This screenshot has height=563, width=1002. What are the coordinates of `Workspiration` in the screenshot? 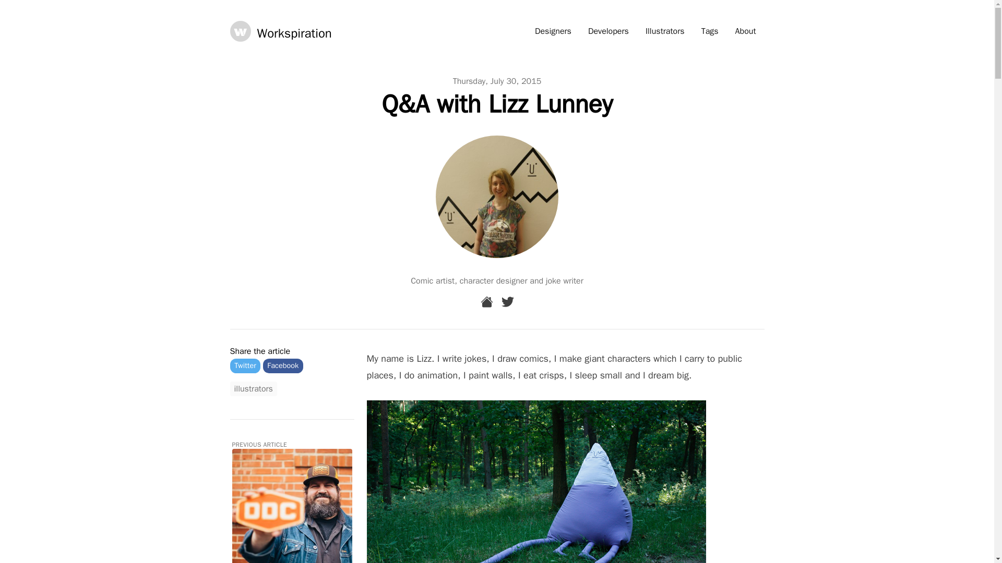 It's located at (280, 31).